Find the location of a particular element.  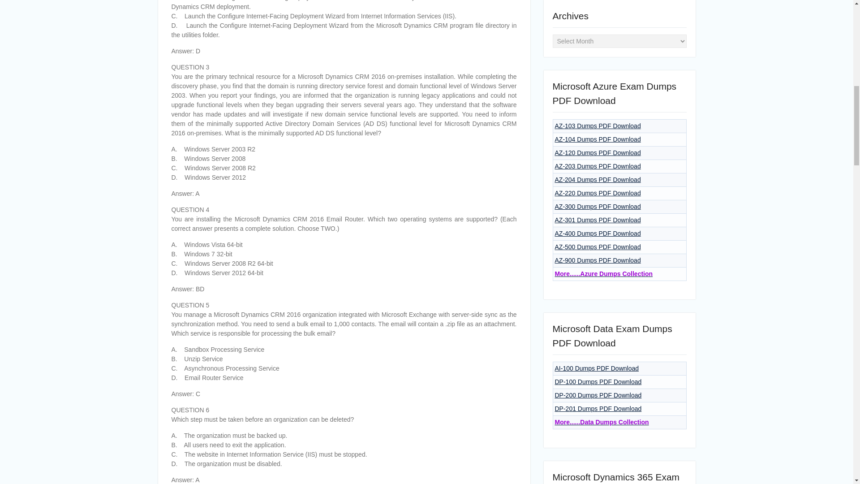

AZ-120 Dumps PDF Download is located at coordinates (598, 152).